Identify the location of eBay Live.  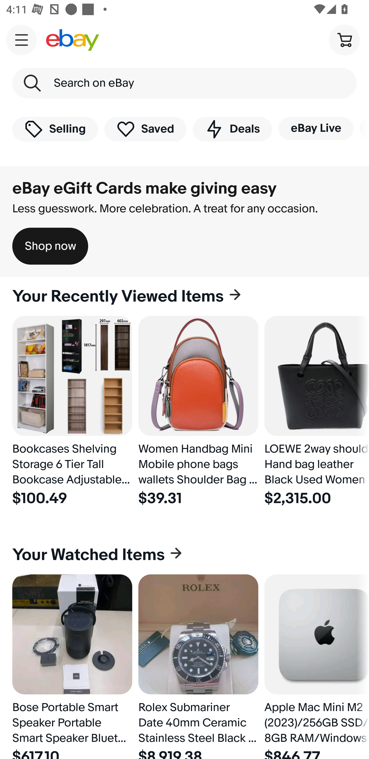
(316, 128).